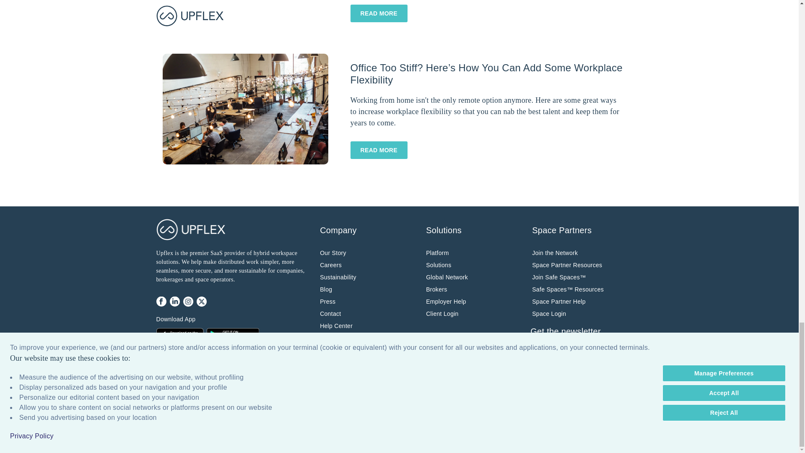 This screenshot has width=805, height=453. Describe the element at coordinates (379, 13) in the screenshot. I see `READ MORE` at that location.